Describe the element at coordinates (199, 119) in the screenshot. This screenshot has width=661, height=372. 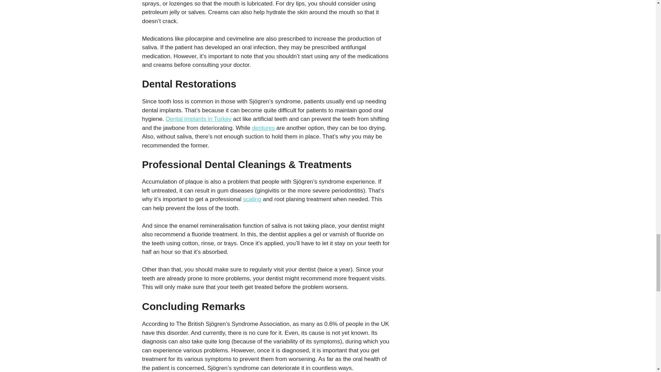
I see `Dental implants in Turkey` at that location.